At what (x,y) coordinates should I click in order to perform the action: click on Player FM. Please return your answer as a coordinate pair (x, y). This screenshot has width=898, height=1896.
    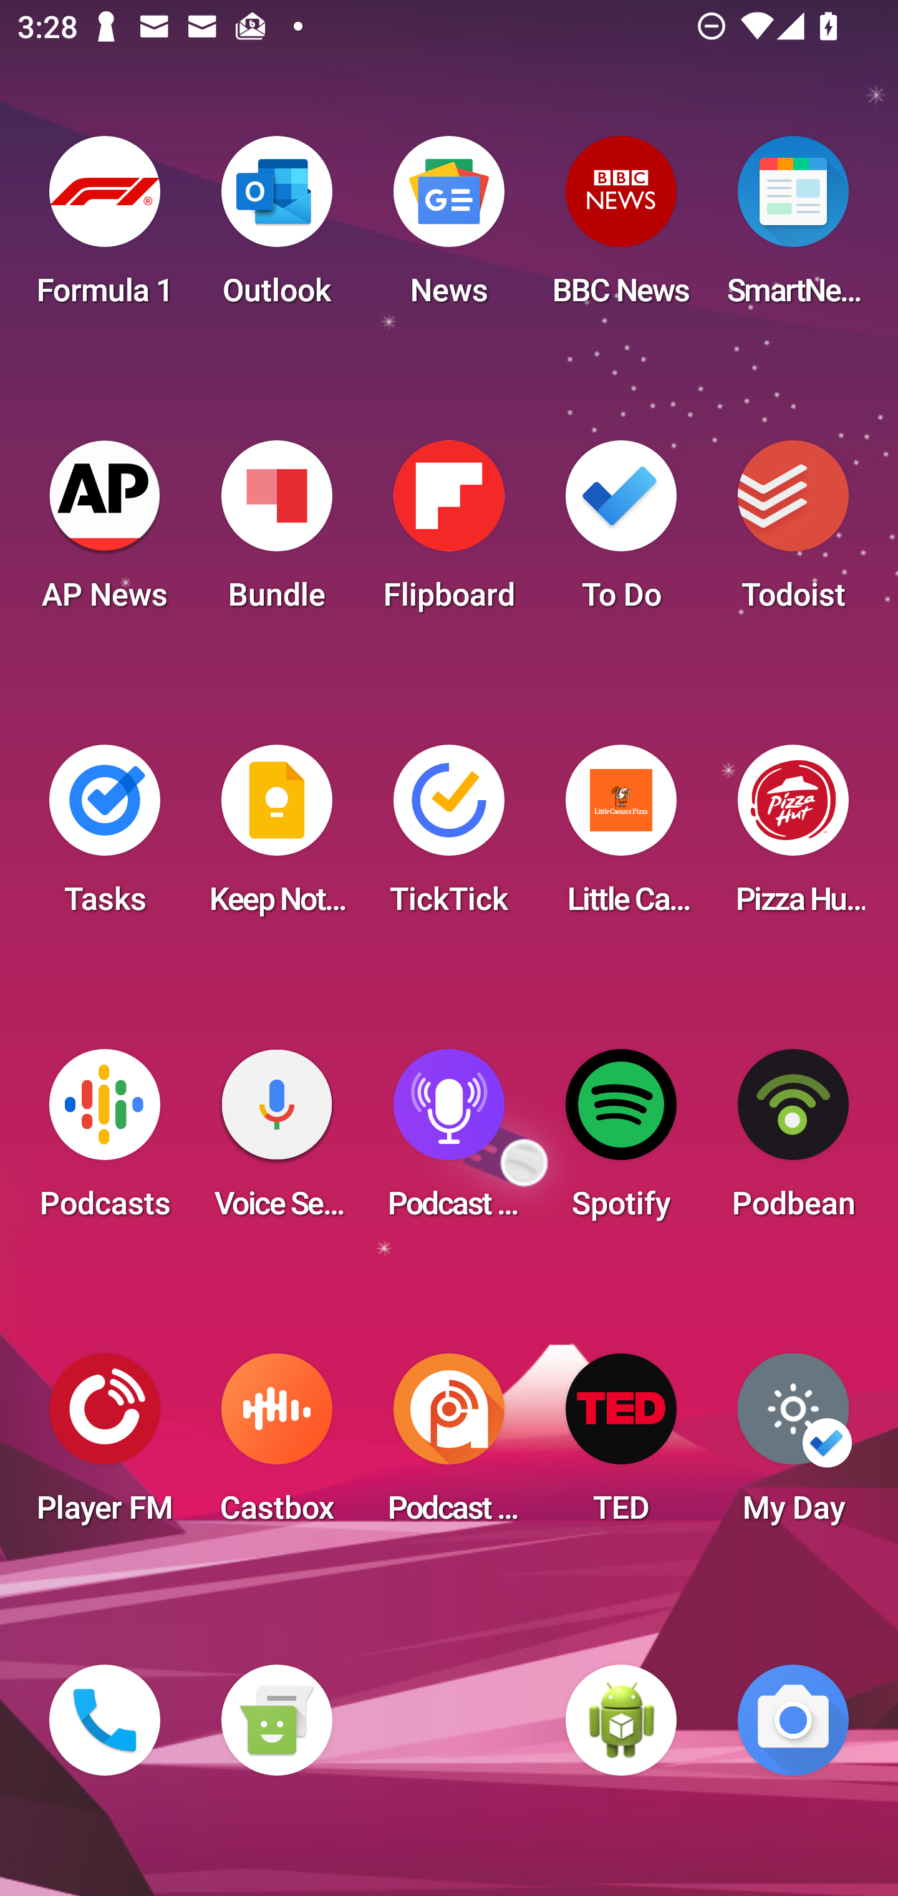
    Looking at the image, I should click on (105, 1446).